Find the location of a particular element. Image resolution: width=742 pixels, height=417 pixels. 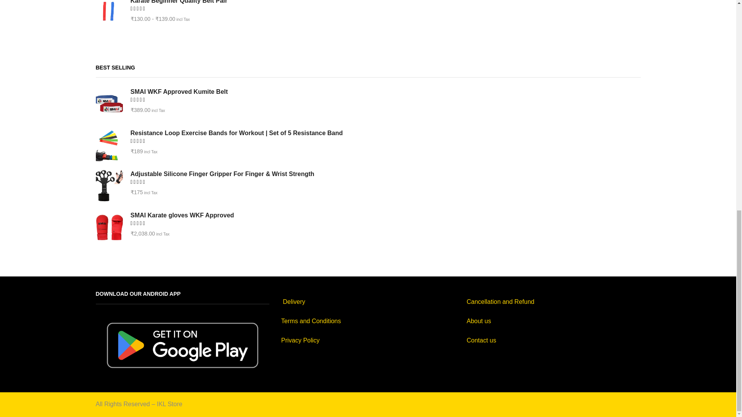

SMAI WKF Approved Kumite Belt is located at coordinates (381, 92).